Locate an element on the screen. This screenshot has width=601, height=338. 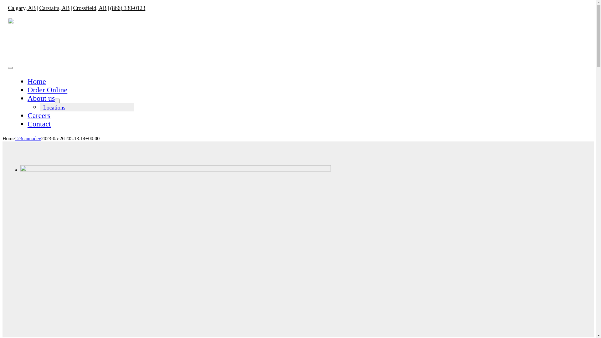
Crossfield, AB is located at coordinates (90, 8).